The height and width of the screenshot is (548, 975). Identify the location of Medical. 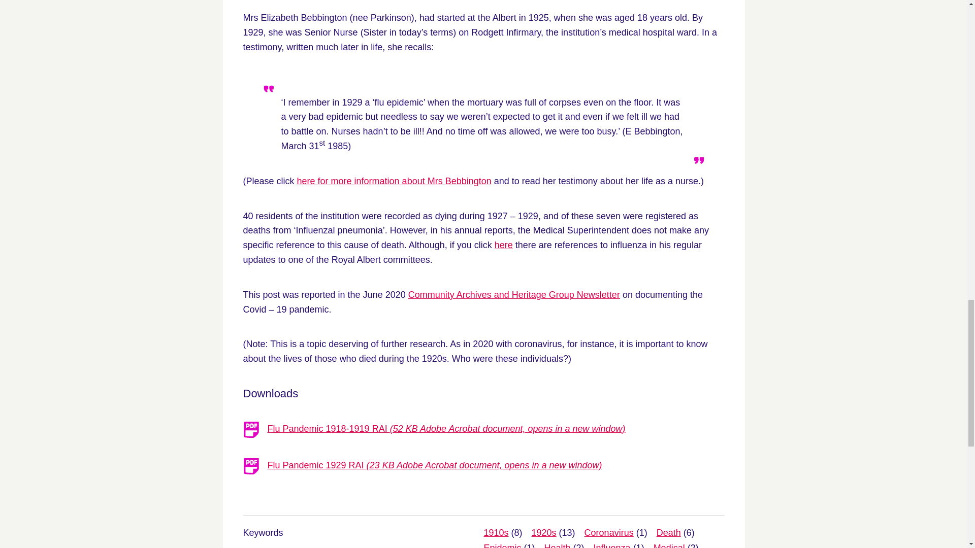
(669, 545).